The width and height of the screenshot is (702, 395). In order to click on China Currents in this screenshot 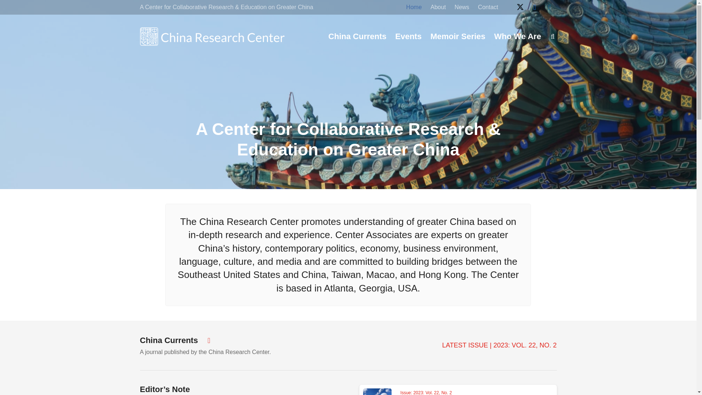, I will do `click(357, 37)`.